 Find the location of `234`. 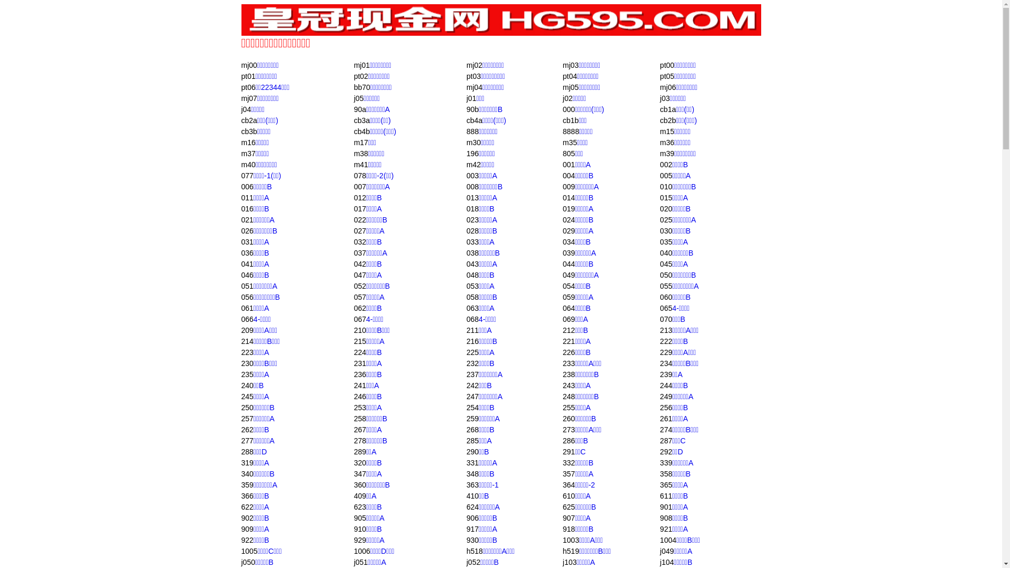

234 is located at coordinates (666, 363).